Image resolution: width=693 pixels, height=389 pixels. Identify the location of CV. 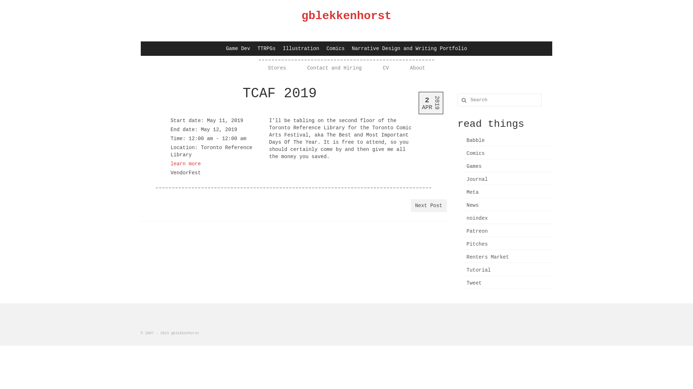
(386, 68).